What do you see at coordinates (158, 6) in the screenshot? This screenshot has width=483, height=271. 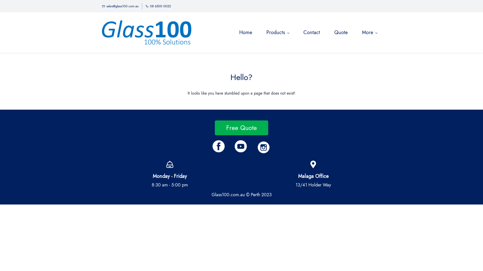 I see `08 6500 0022` at bounding box center [158, 6].